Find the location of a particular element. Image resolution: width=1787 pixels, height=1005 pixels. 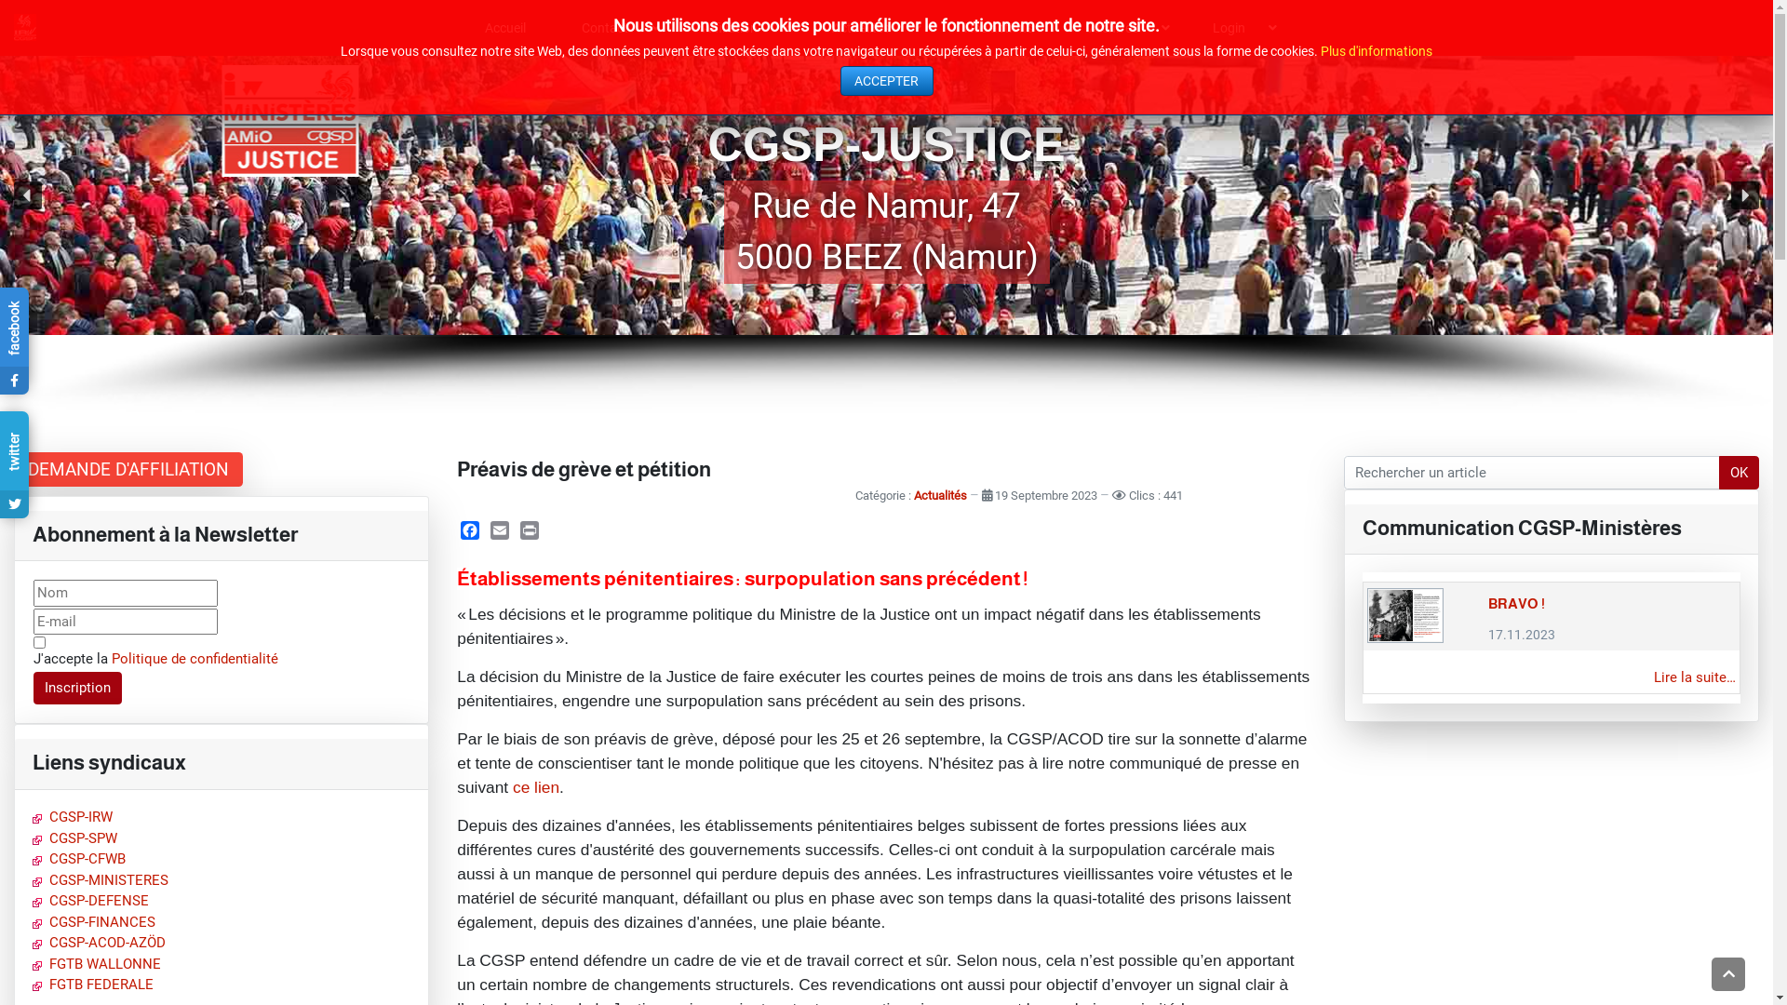

  CGSP-FINANCES is located at coordinates (94, 922).